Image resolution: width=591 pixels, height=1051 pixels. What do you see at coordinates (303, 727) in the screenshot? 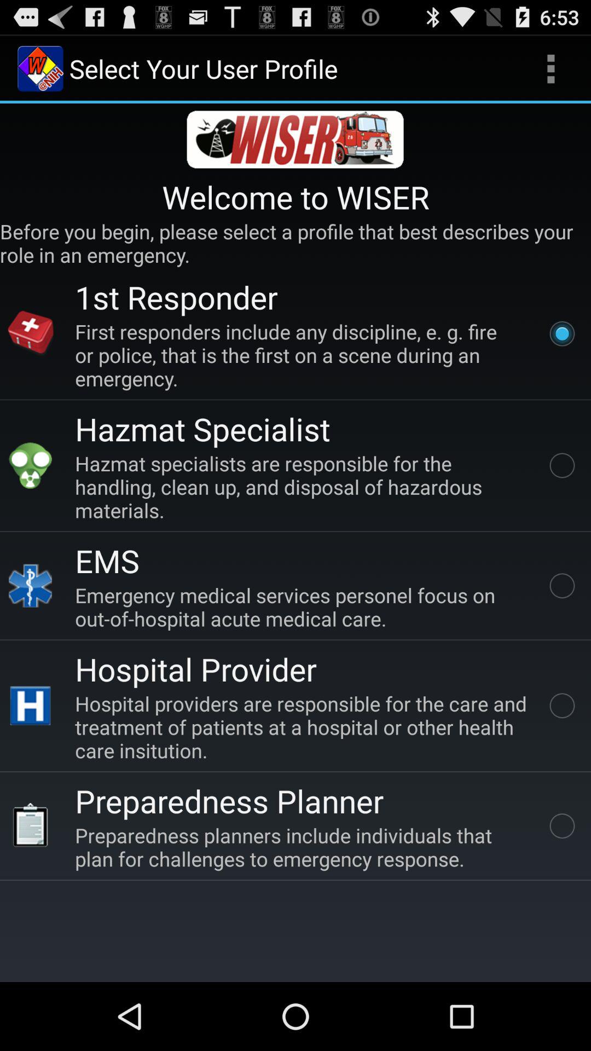
I see `choose the app below the hospital provider icon` at bounding box center [303, 727].